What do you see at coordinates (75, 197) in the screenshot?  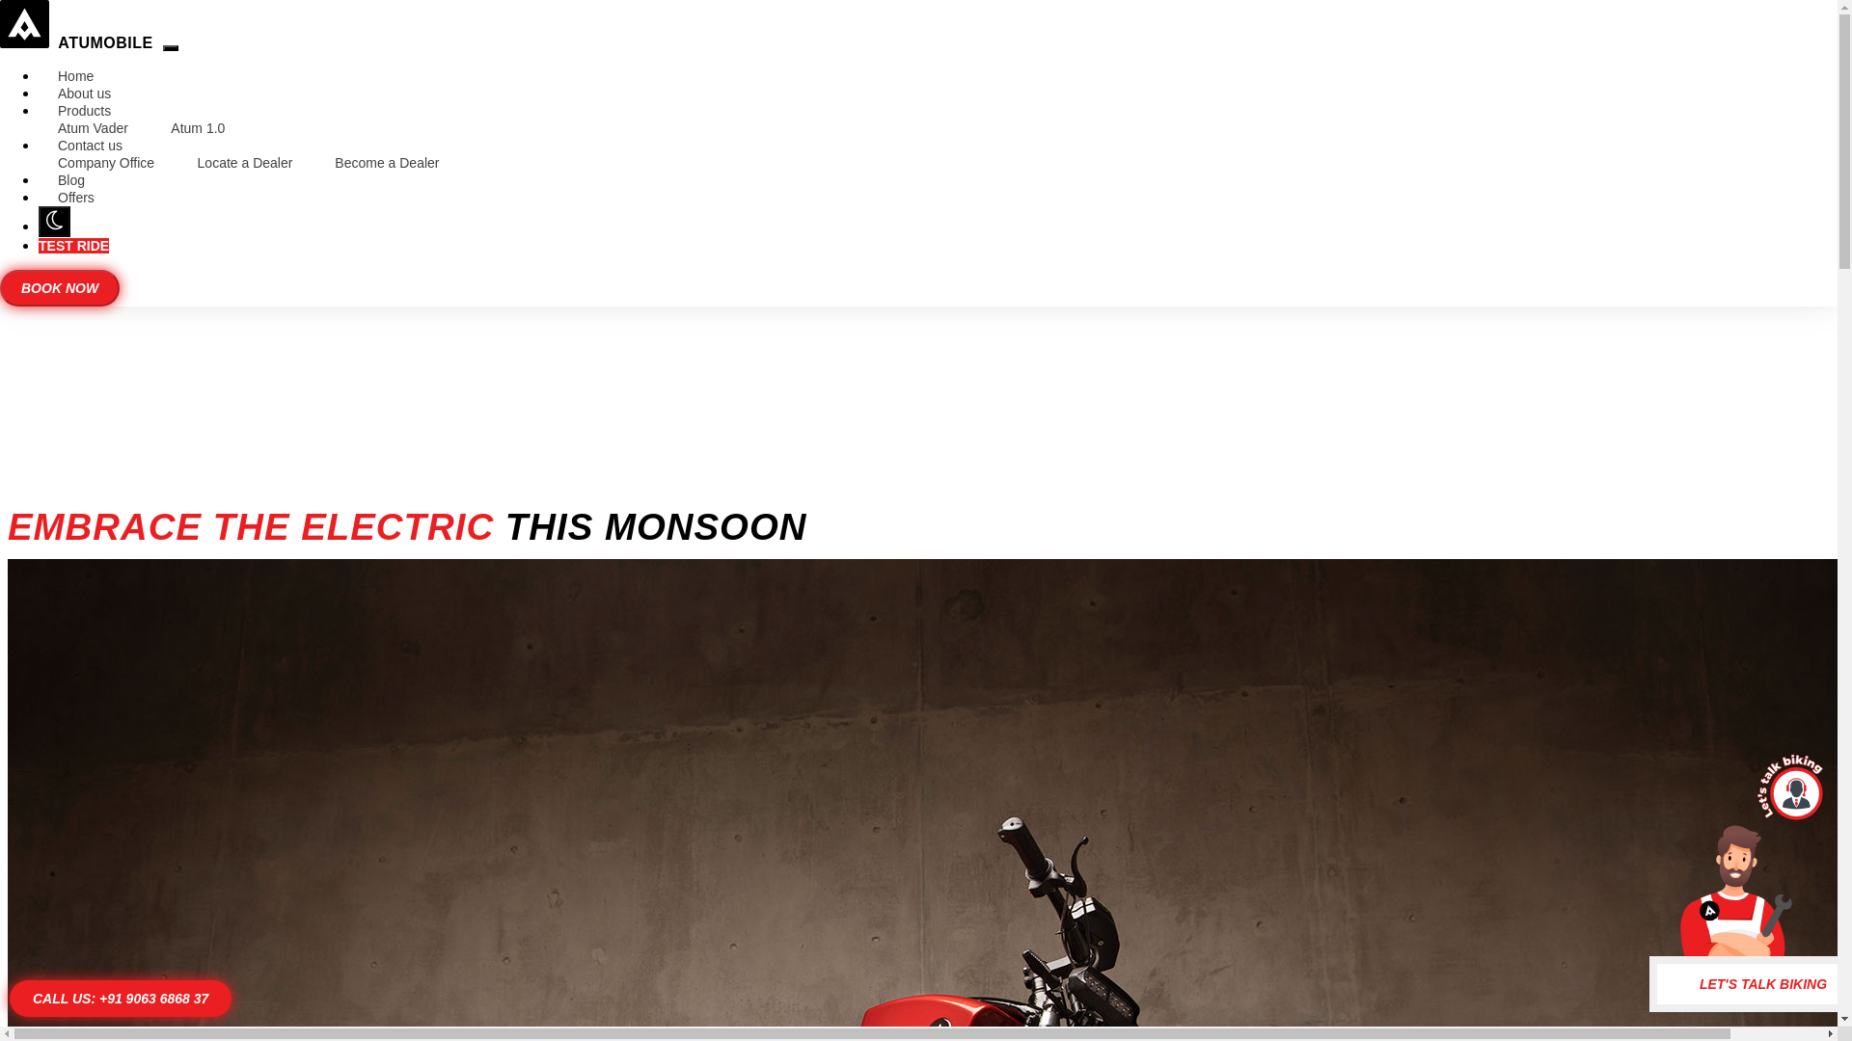 I see `Offers` at bounding box center [75, 197].